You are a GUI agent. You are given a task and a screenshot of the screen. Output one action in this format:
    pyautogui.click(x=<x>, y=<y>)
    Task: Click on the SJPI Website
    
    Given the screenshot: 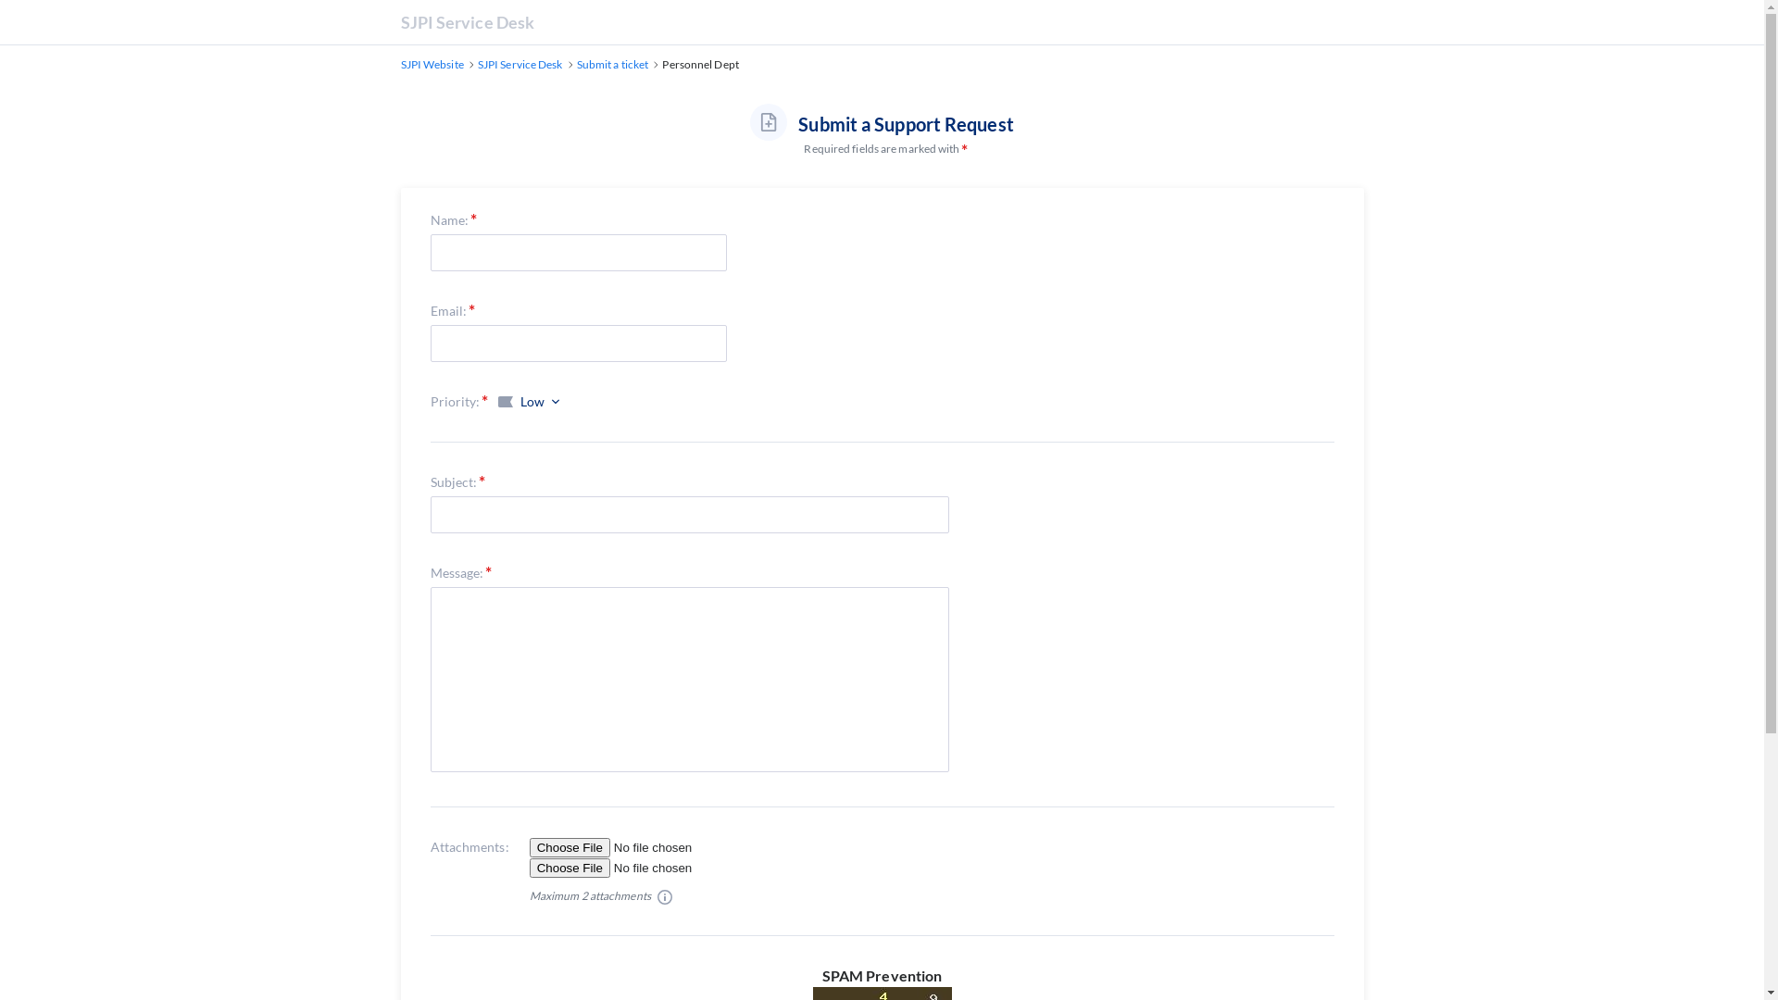 What is the action you would take?
    pyautogui.click(x=432, y=65)
    